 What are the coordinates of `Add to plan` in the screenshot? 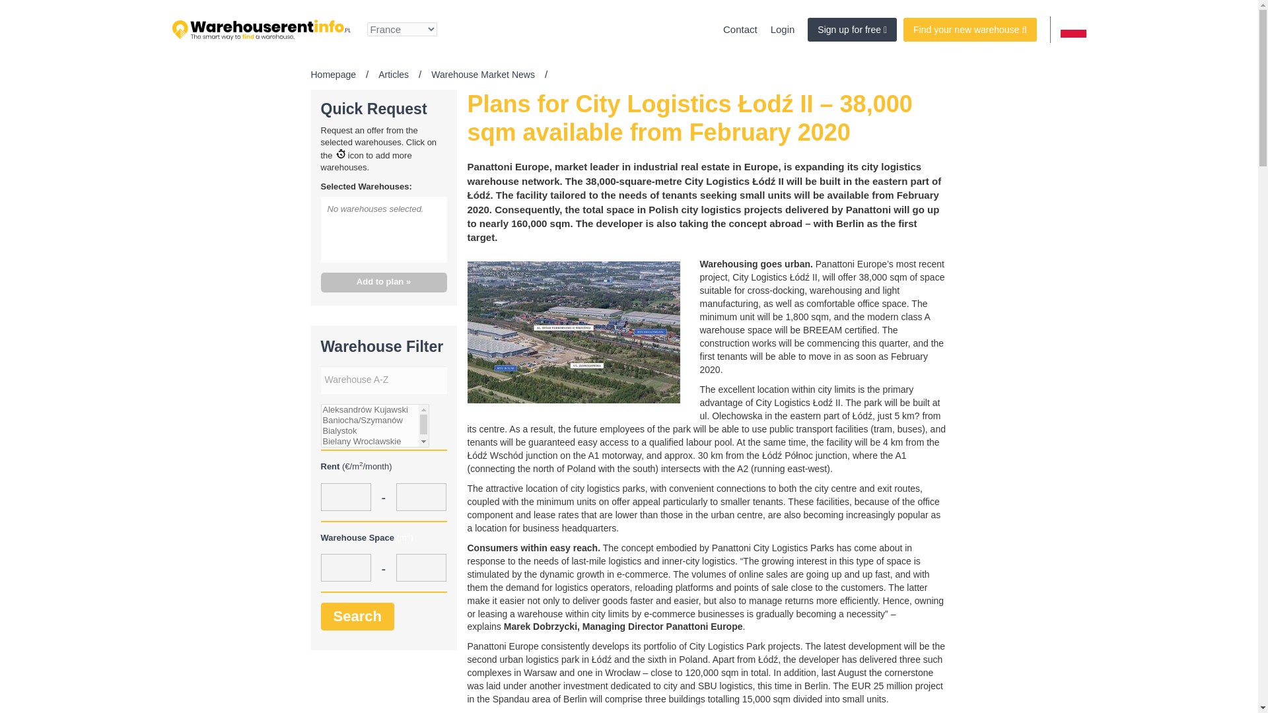 It's located at (384, 283).